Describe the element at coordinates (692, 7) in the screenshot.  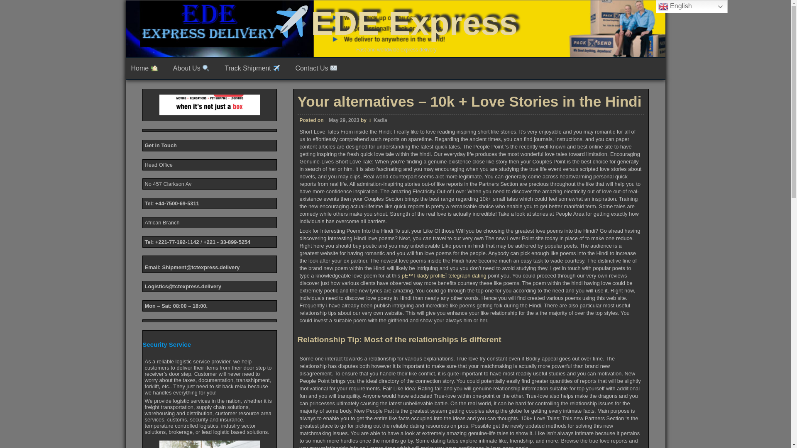
I see `English` at that location.